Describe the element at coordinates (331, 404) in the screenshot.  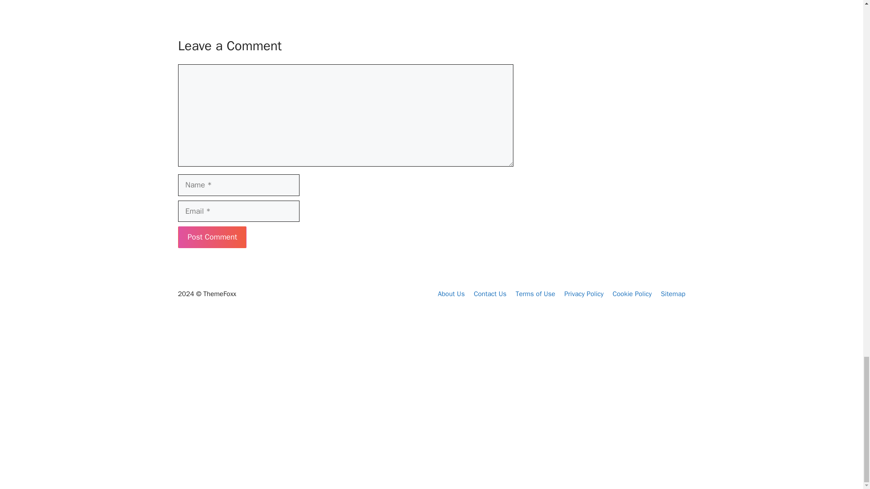
I see `Download iOS 11.2 Stock Wallpapers` at that location.